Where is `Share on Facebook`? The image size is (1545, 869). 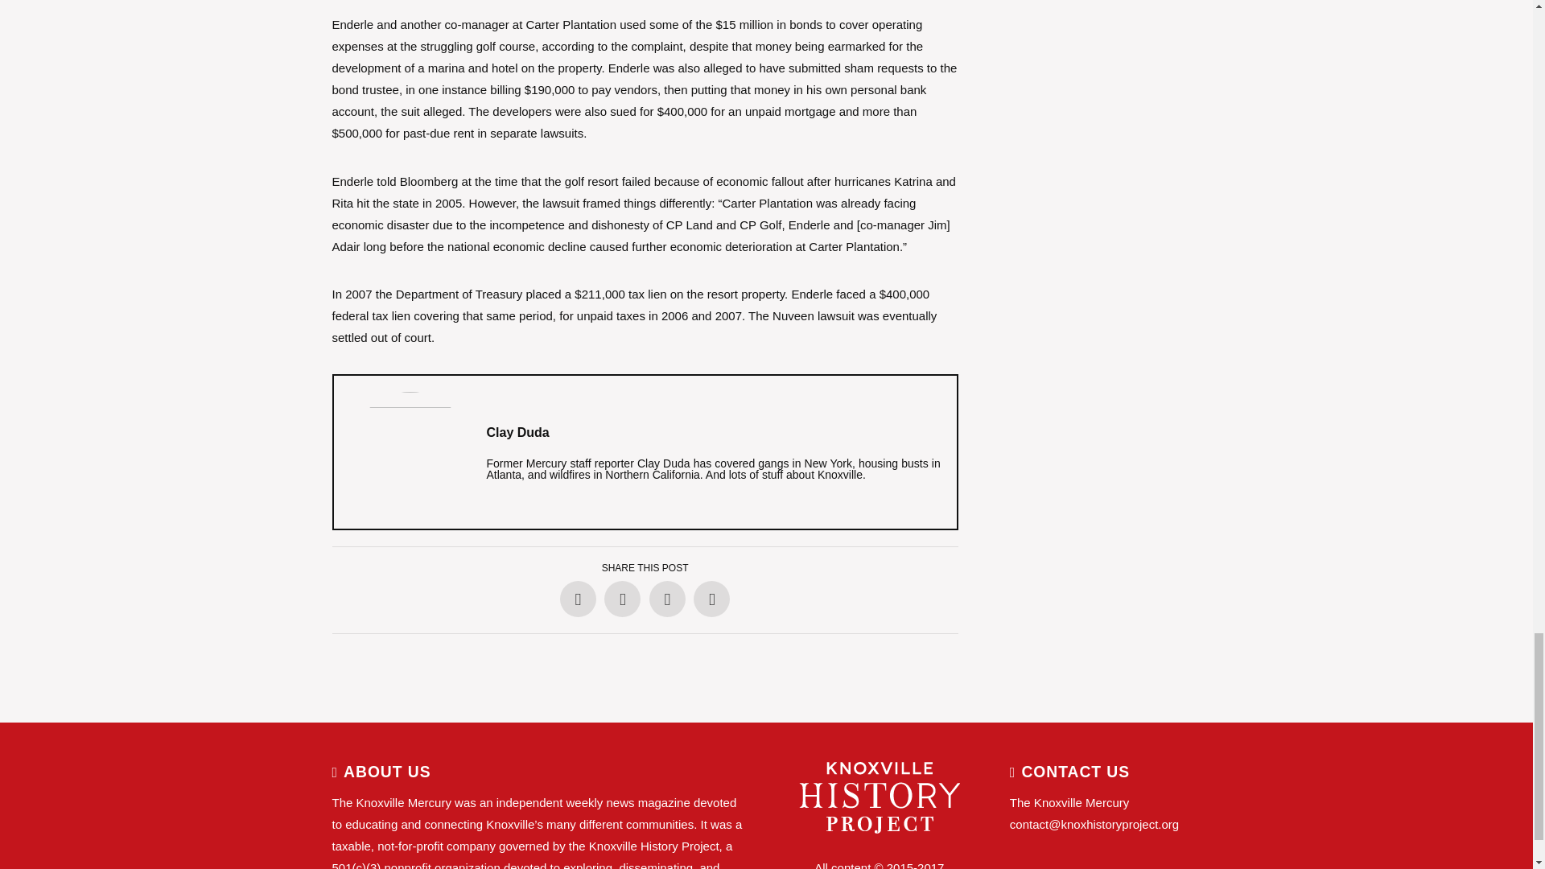 Share on Facebook is located at coordinates (578, 599).